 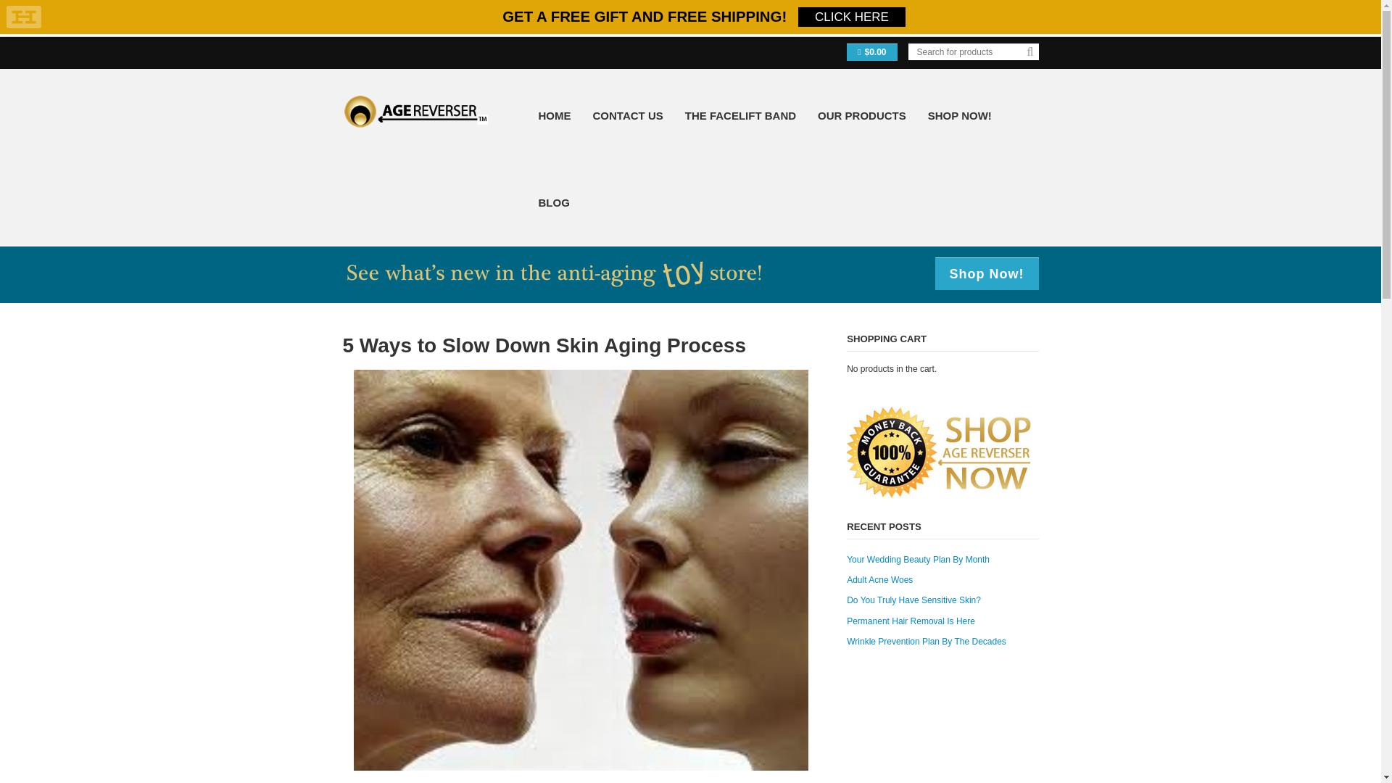 I want to click on Wrinkle Prevention Plan By The Decades, so click(x=927, y=642).